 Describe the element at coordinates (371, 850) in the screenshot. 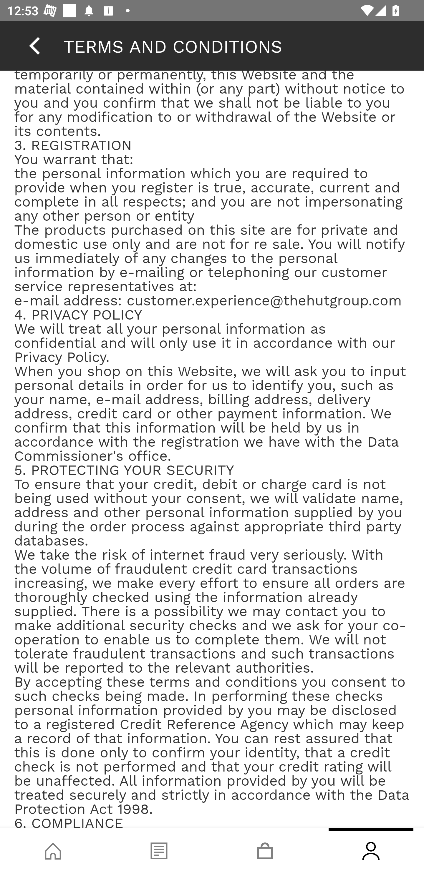

I see `Account, tab, 4 of 4` at that location.